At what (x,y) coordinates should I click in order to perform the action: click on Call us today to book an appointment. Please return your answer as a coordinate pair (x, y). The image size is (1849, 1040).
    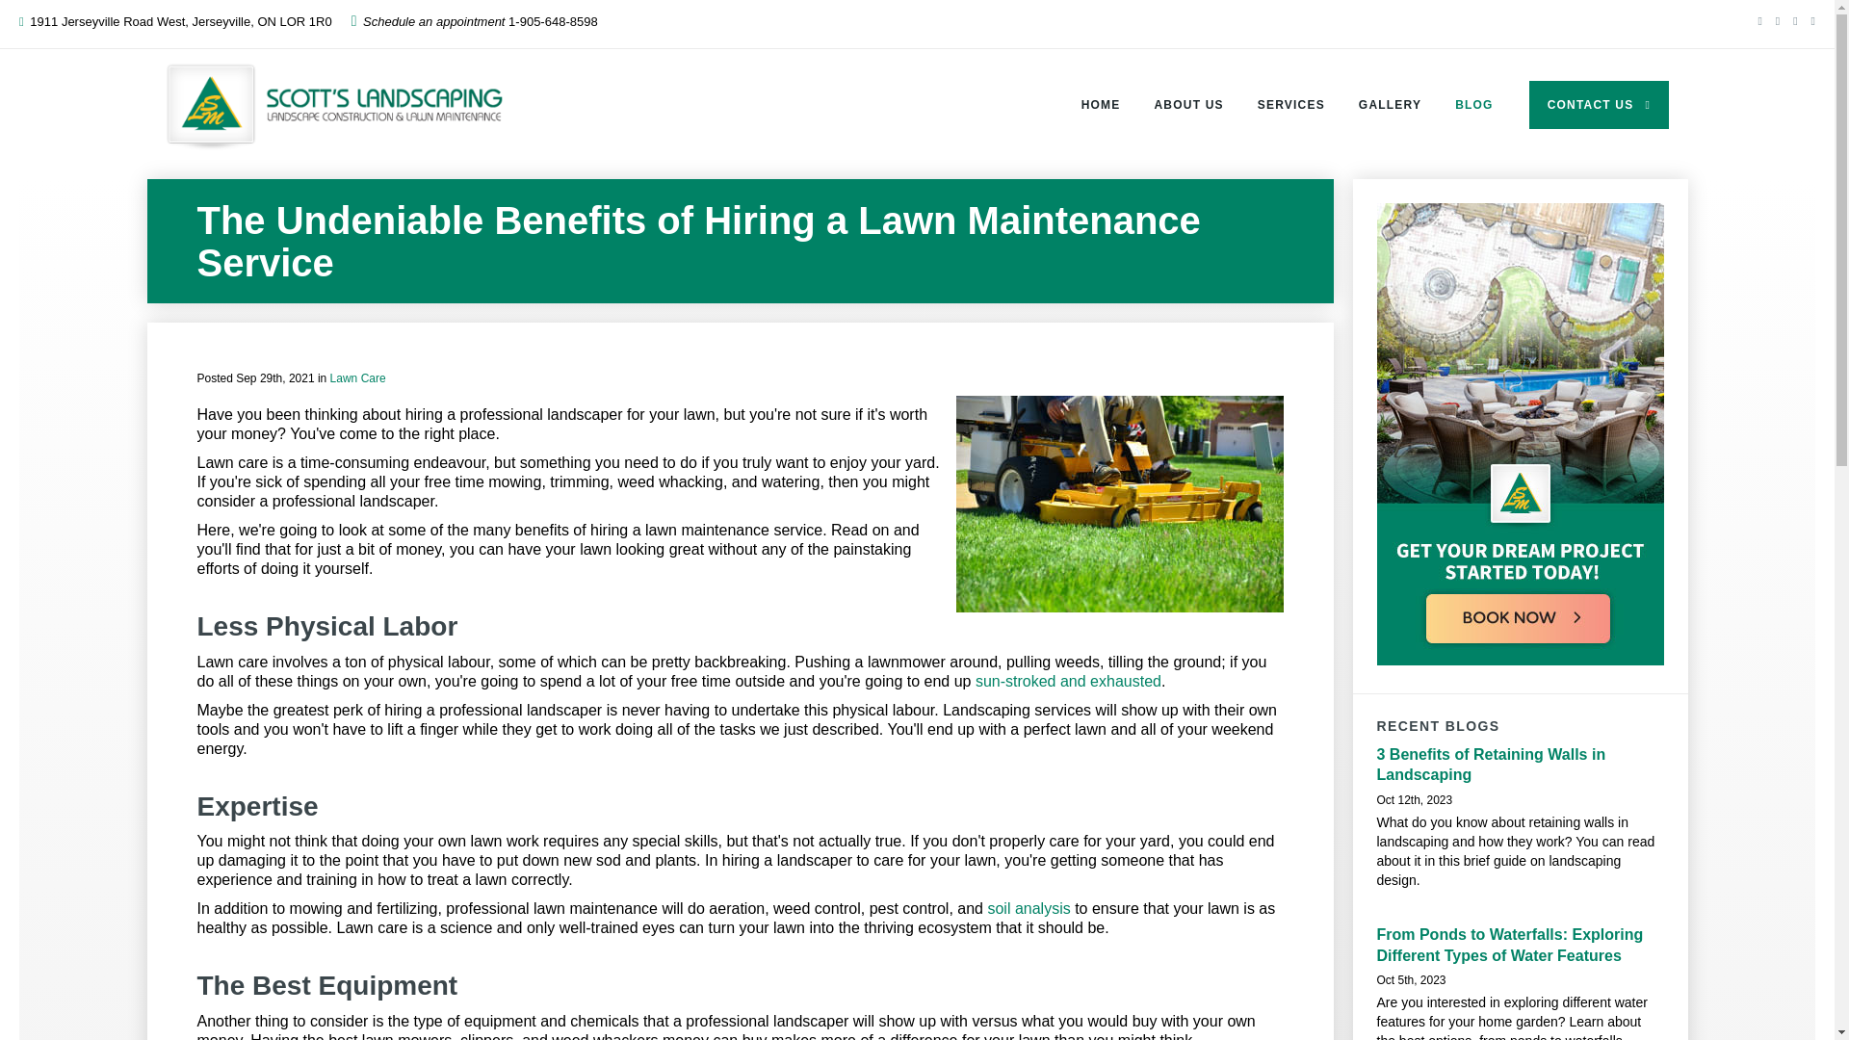
    Looking at the image, I should click on (553, 21).